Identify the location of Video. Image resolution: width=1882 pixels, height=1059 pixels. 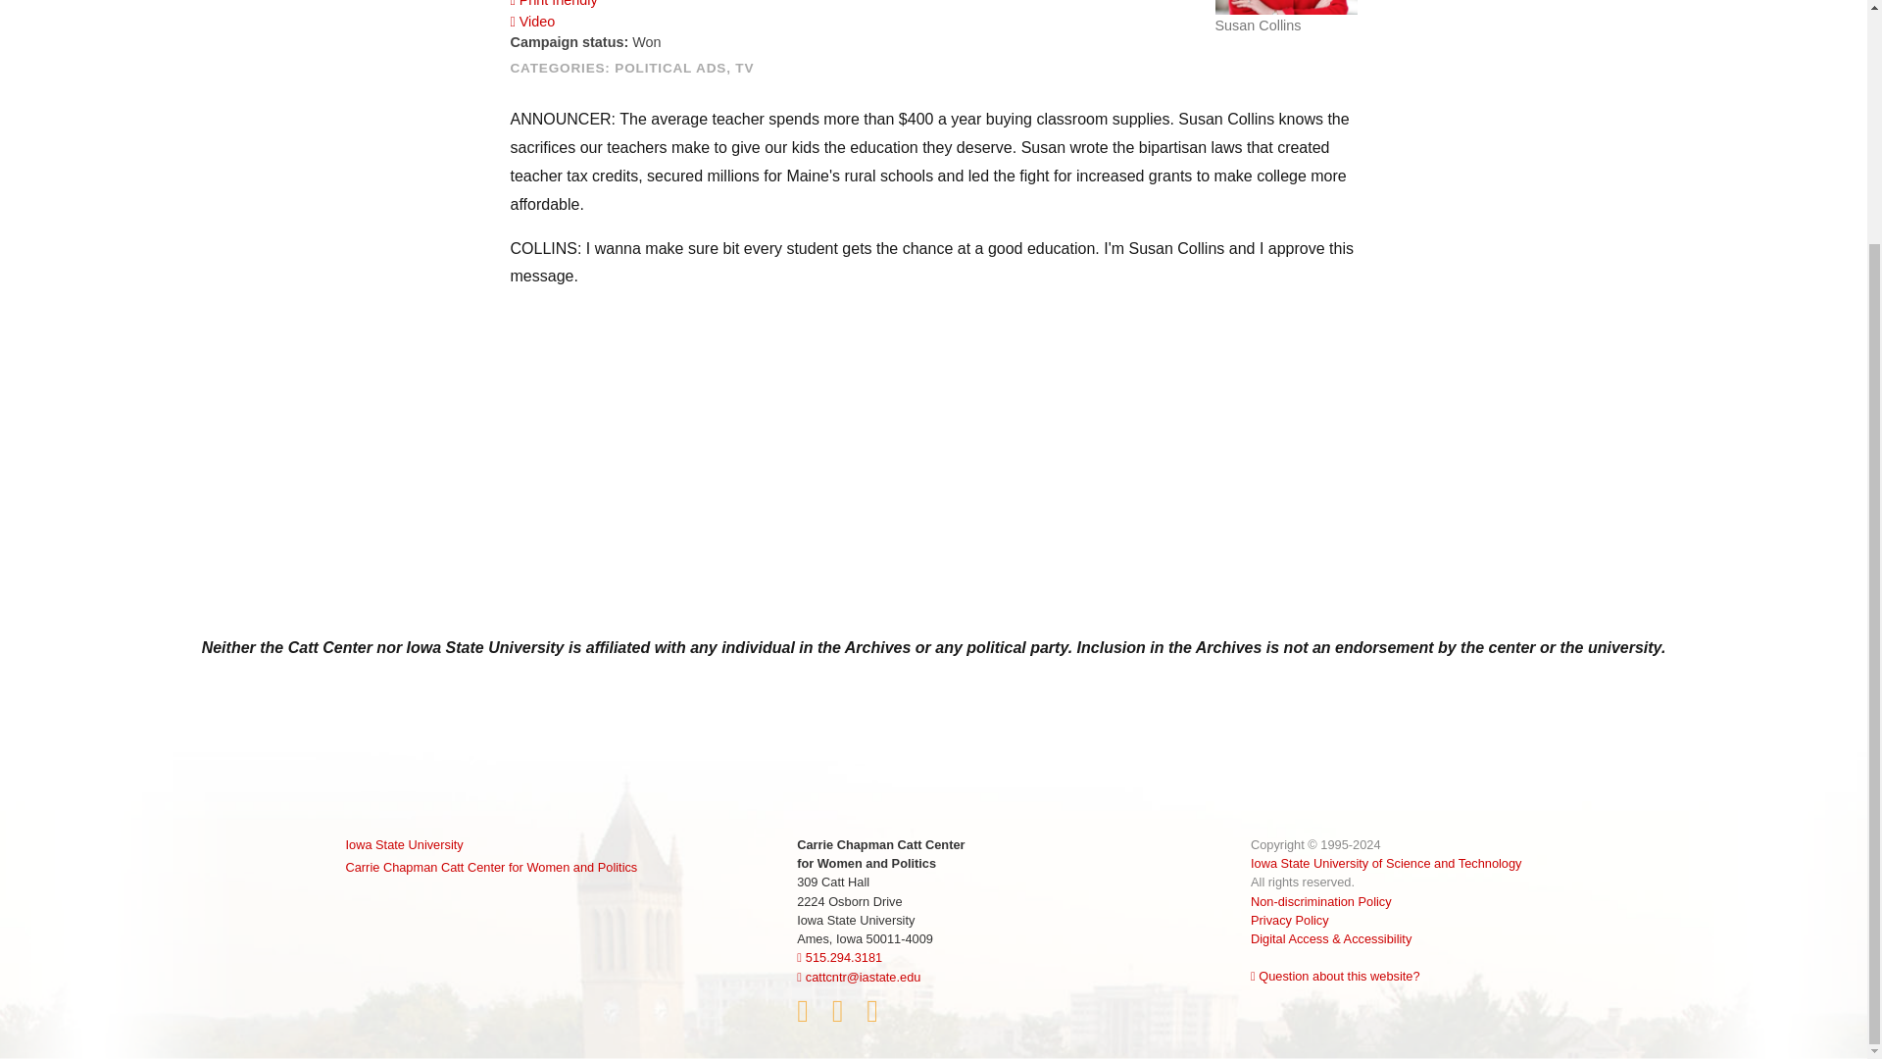
(532, 22).